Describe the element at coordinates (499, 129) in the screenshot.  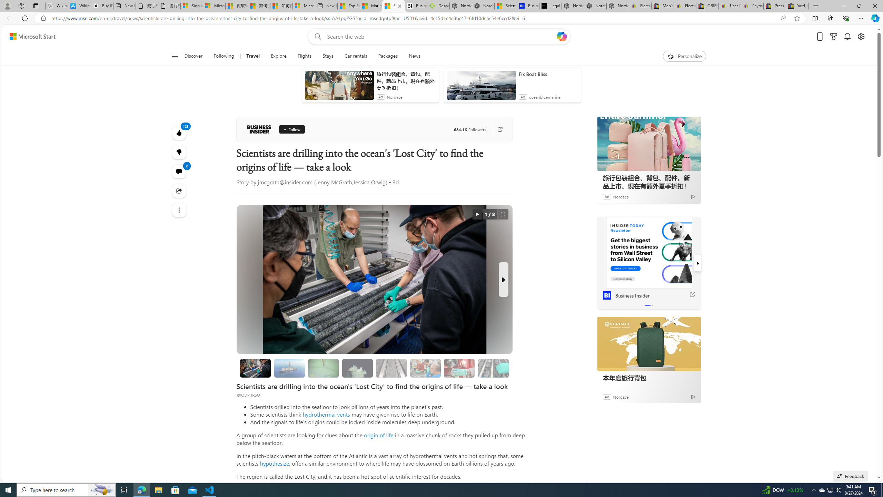
I see `Go to publisher's site` at that location.